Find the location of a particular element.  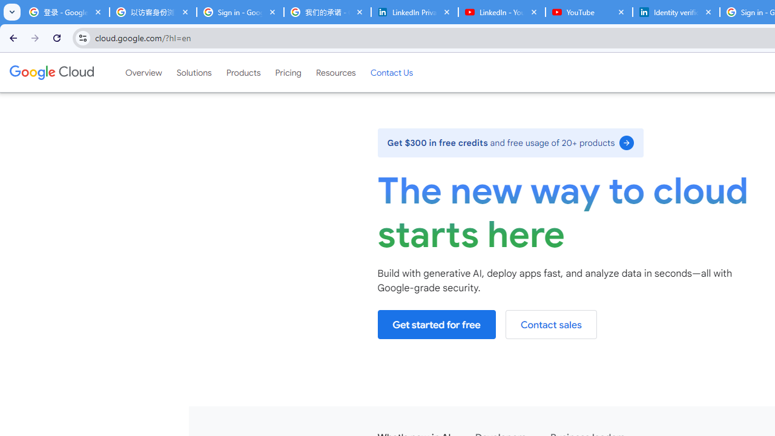

YouTube is located at coordinates (589, 12).